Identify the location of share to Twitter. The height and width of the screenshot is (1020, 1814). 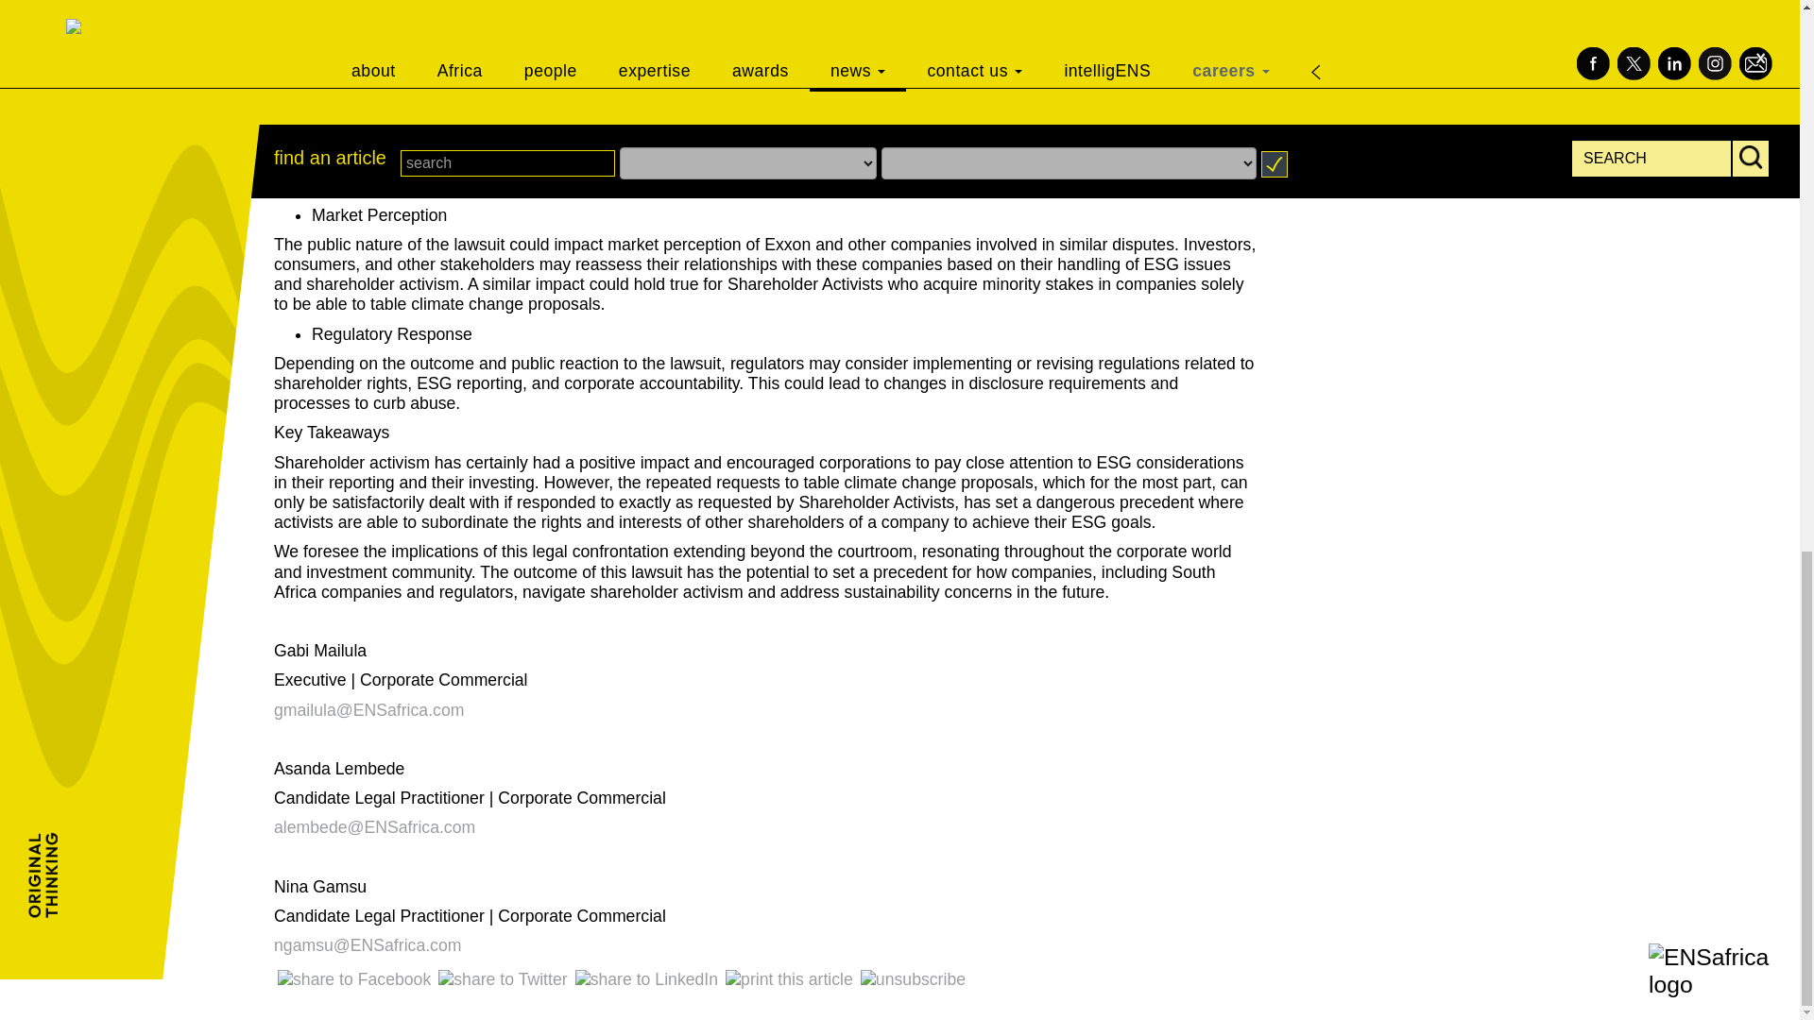
(503, 978).